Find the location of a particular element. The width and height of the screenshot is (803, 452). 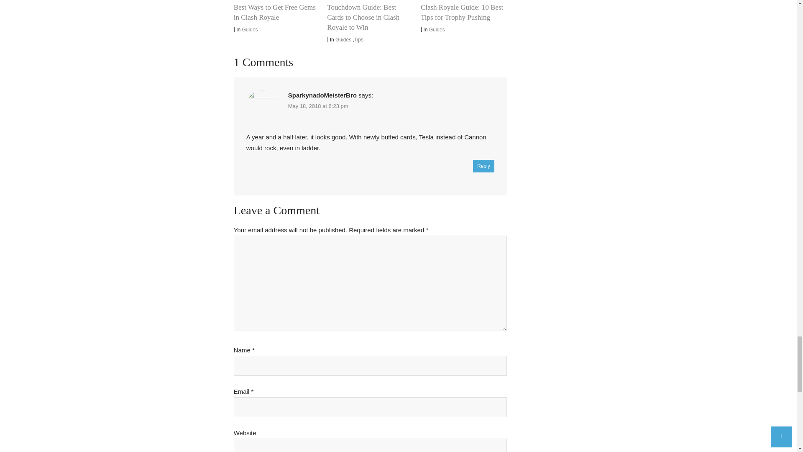

Clash Royale Guide: 10 Best Tips for Trophy Pushing is located at coordinates (462, 12).